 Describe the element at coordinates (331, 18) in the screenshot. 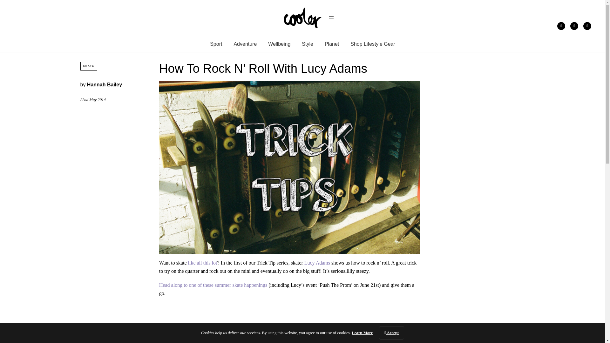

I see `Menu` at that location.